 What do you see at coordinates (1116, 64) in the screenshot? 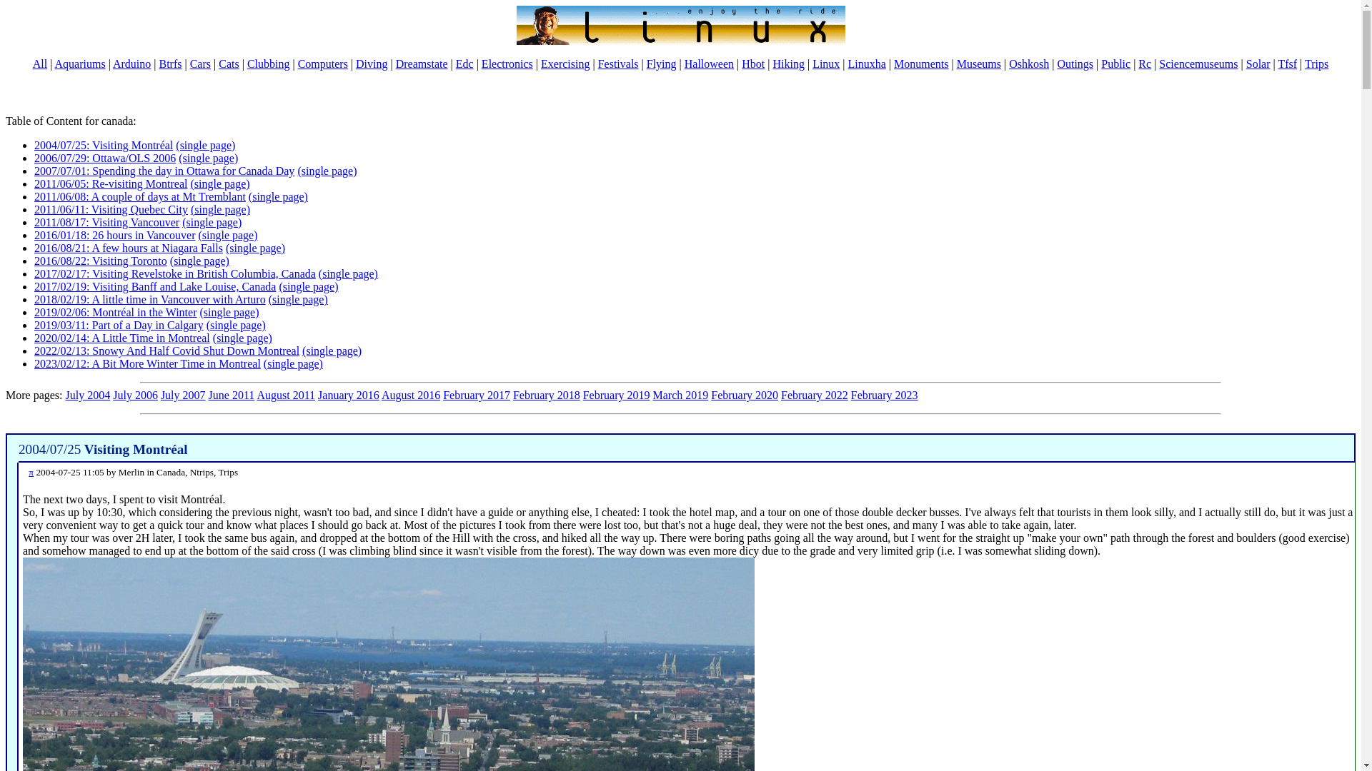
I see `Public` at bounding box center [1116, 64].